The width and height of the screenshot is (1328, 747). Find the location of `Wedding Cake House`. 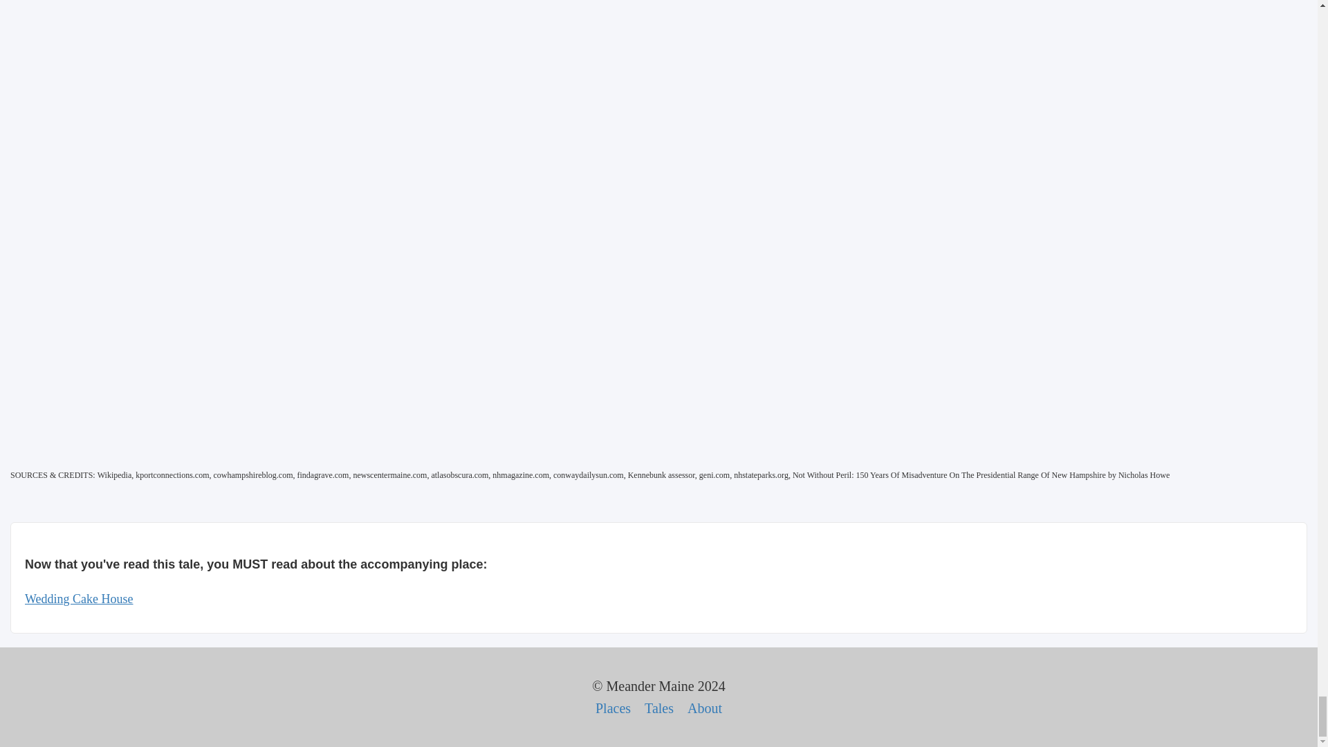

Wedding Cake House is located at coordinates (79, 599).